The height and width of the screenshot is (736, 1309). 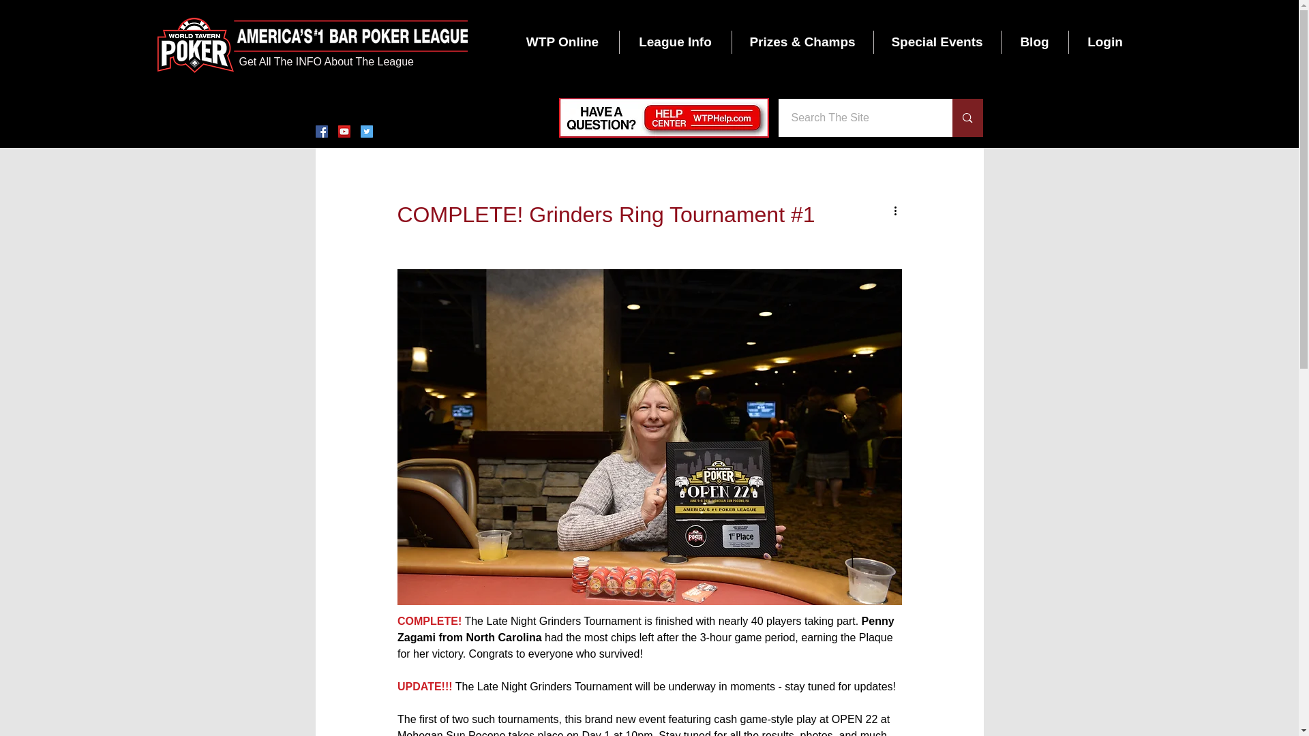 I want to click on Blog, so click(x=1034, y=42).